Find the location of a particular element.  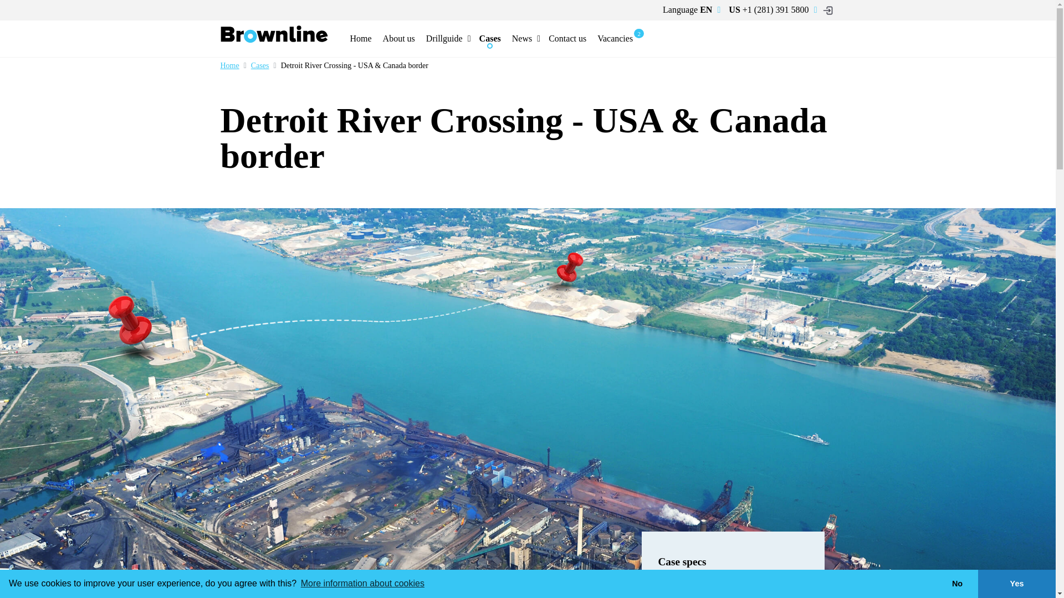

Home is located at coordinates (361, 38).